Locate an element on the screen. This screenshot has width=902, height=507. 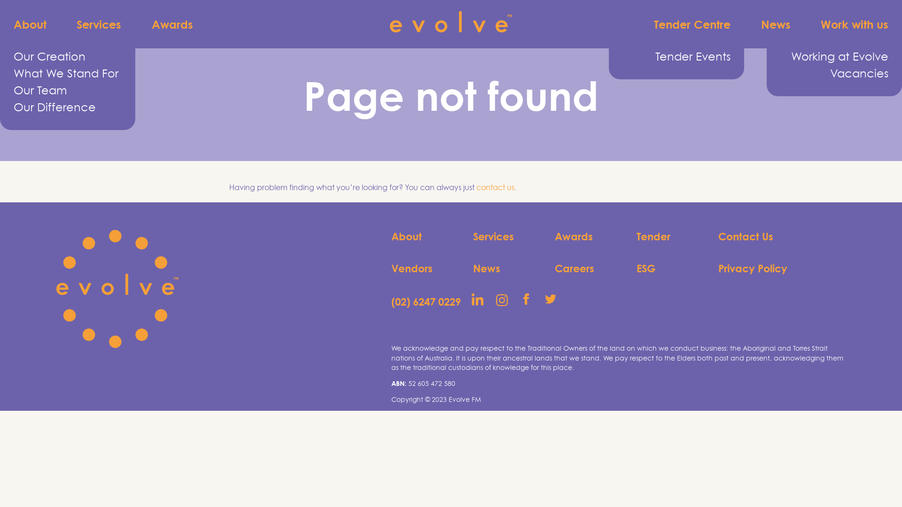
Services is located at coordinates (100, 24).